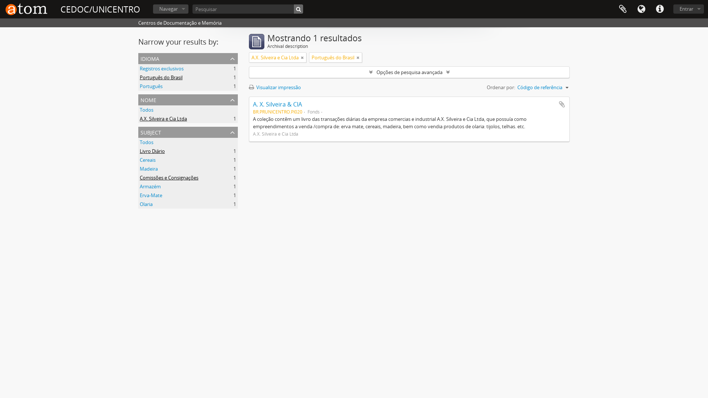 Image resolution: width=708 pixels, height=398 pixels. What do you see at coordinates (147, 110) in the screenshot?
I see `Todos` at bounding box center [147, 110].